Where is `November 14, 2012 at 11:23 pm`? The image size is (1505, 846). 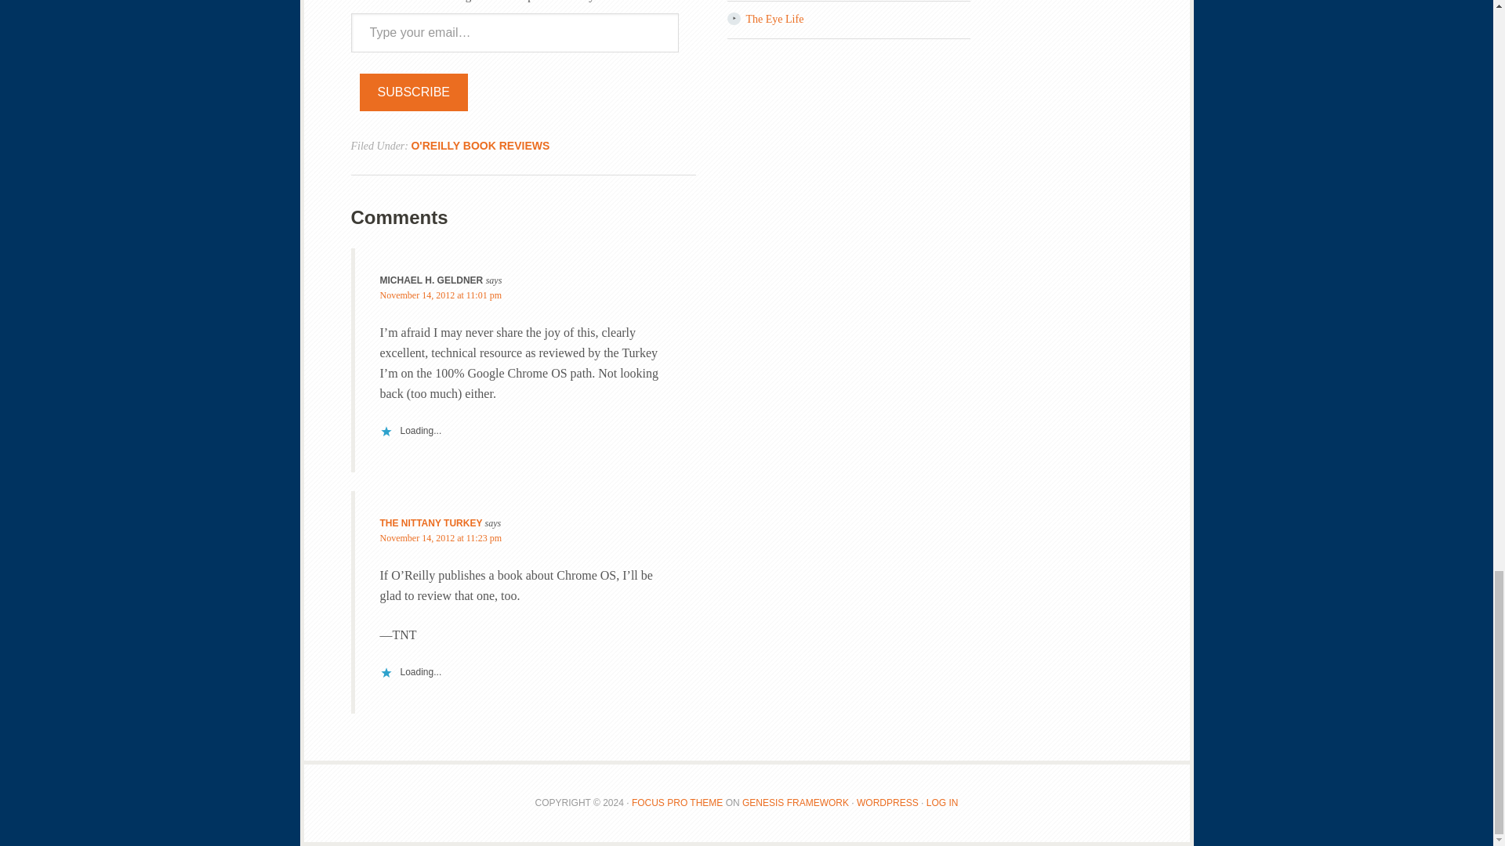
November 14, 2012 at 11:23 pm is located at coordinates (440, 538).